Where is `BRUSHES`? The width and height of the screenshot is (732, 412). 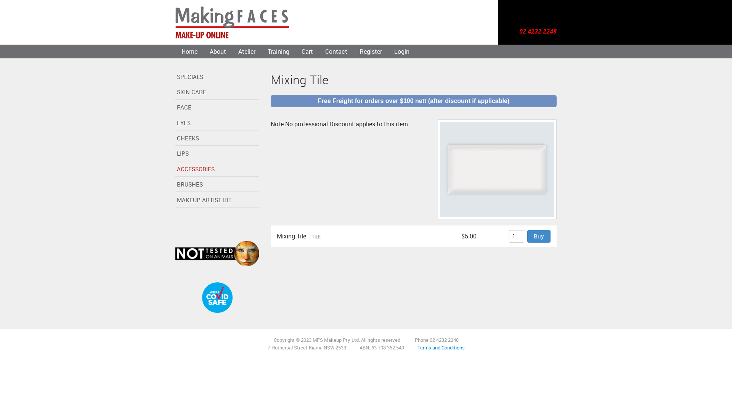
BRUSHES is located at coordinates (217, 185).